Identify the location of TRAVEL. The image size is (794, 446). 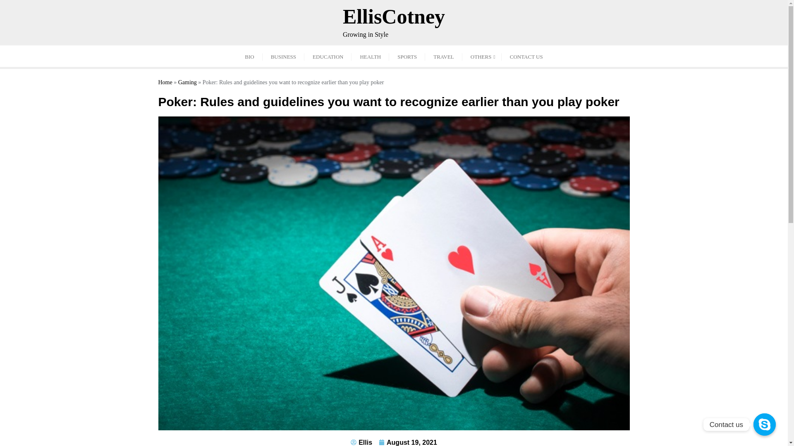
(443, 56).